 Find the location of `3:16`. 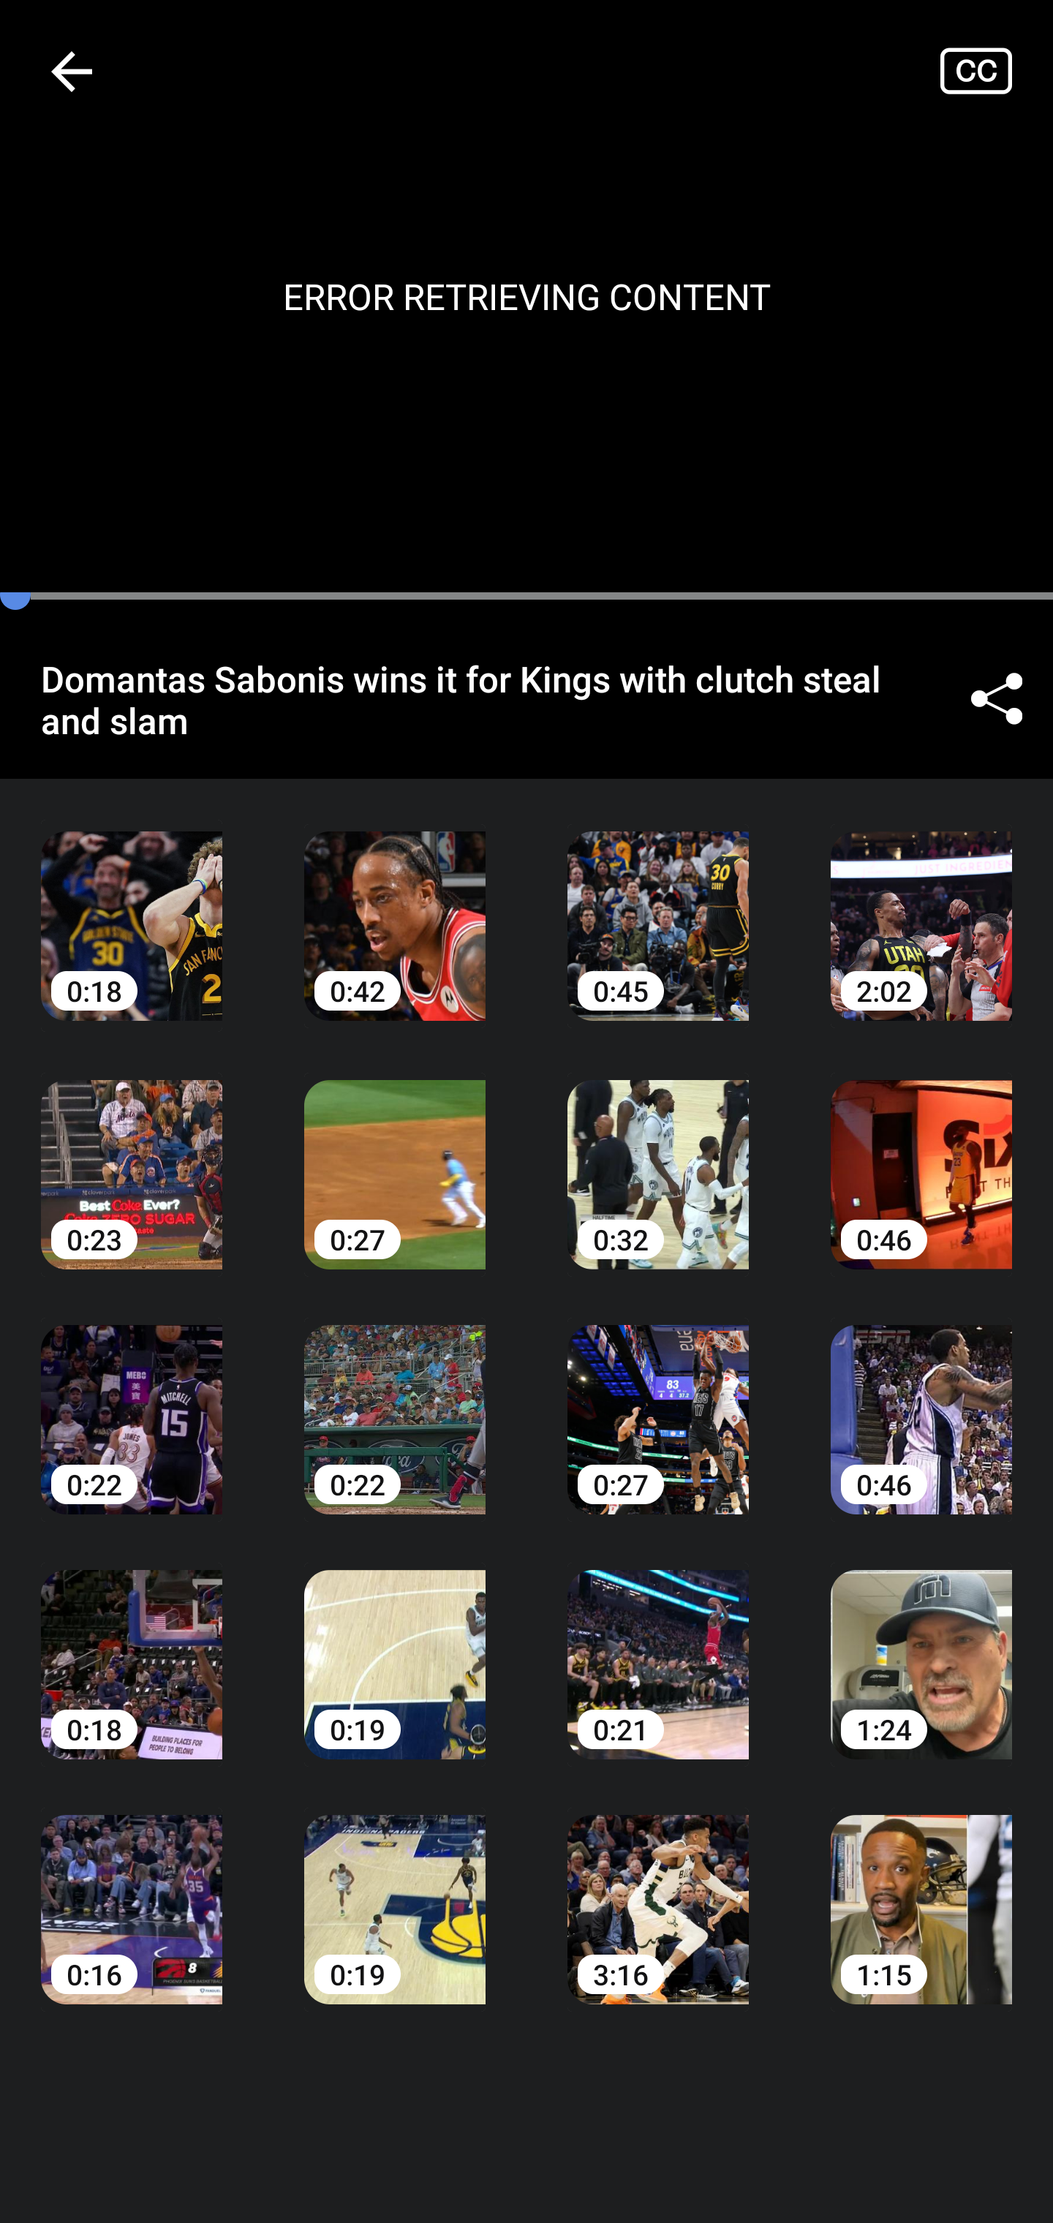

3:16 is located at coordinates (658, 1890).